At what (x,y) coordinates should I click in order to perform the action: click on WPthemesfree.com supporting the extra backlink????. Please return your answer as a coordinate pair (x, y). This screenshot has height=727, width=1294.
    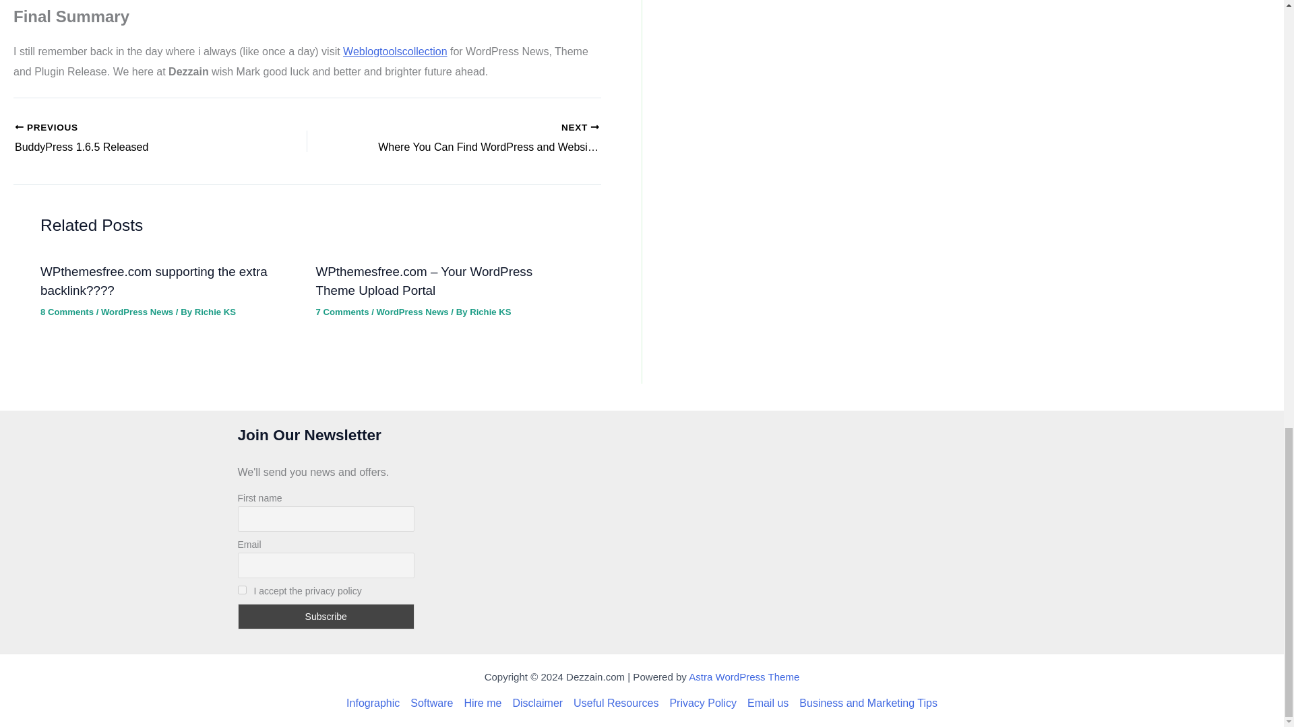
    Looking at the image, I should click on (490, 311).